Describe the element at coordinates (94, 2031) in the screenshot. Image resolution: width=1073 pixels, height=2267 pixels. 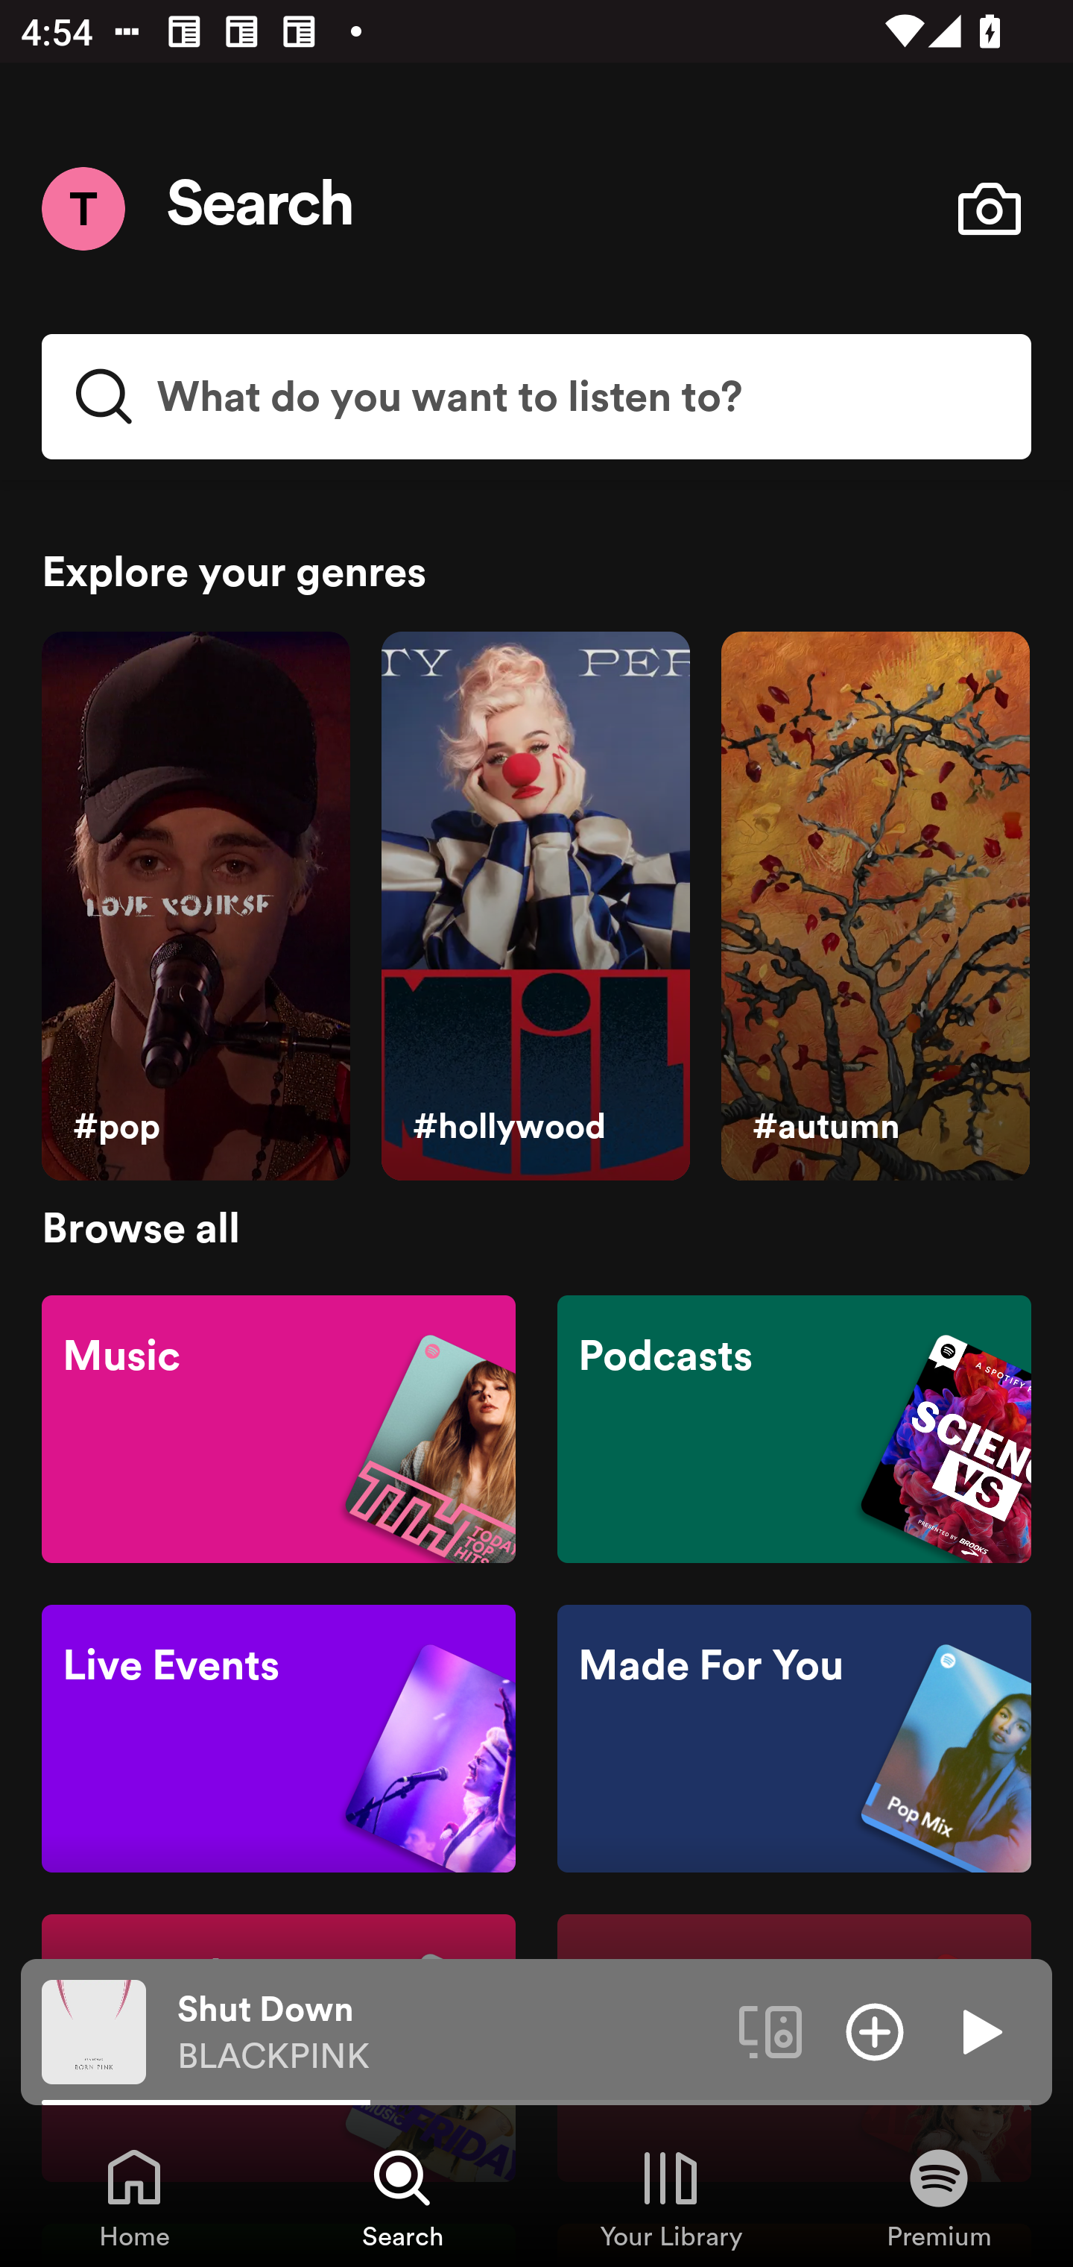
I see `The cover art of the currently playing track` at that location.